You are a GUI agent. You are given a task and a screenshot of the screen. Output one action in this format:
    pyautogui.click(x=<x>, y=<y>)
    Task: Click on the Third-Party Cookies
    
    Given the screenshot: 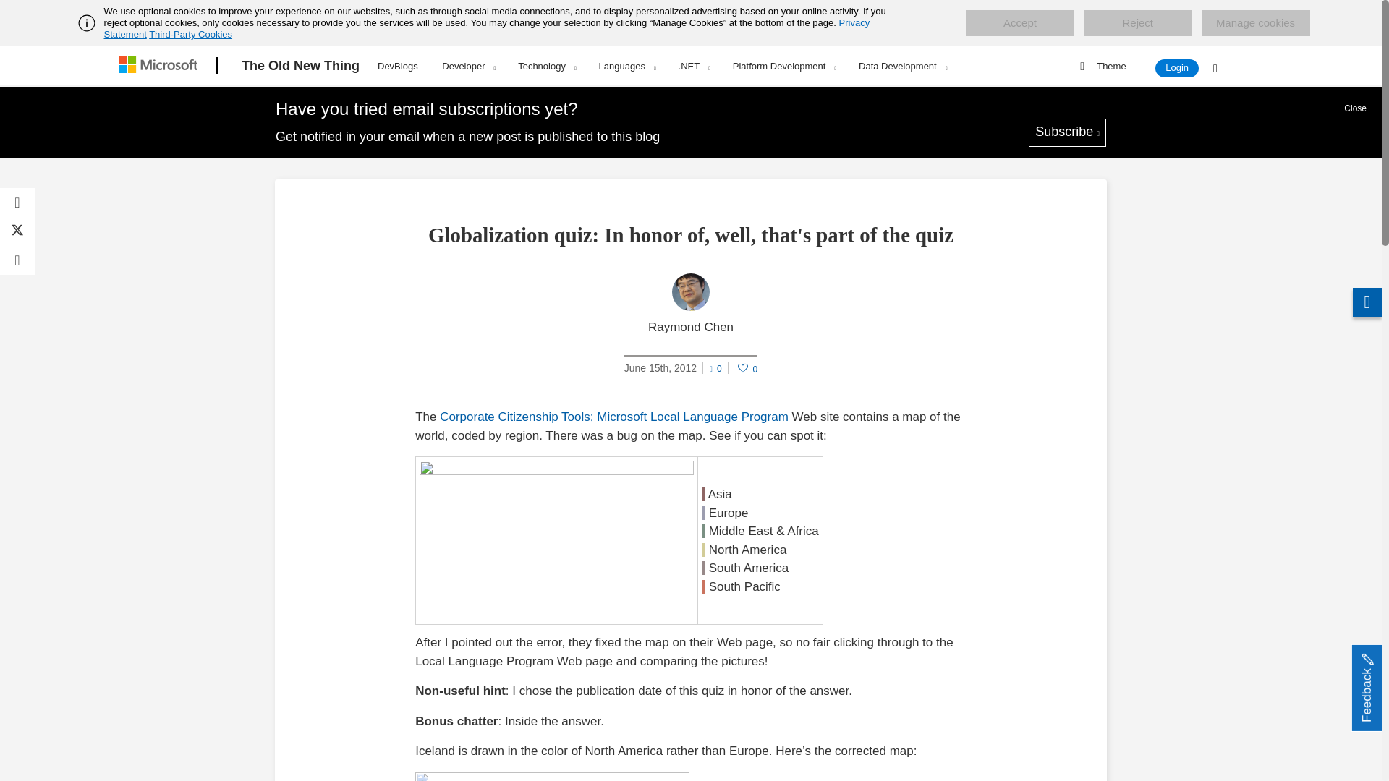 What is the action you would take?
    pyautogui.click(x=190, y=34)
    